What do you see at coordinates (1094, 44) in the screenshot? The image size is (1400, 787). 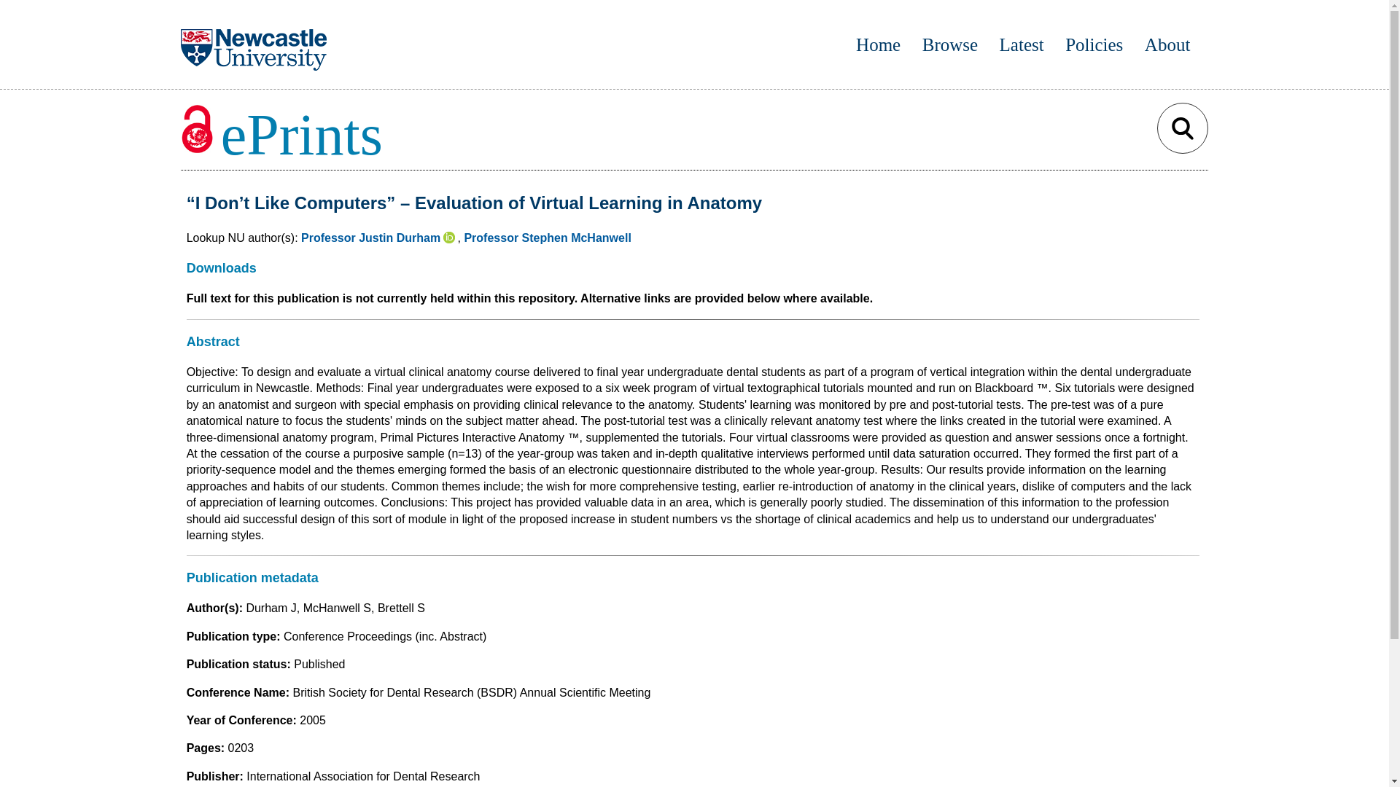 I see `View usage policies` at bounding box center [1094, 44].